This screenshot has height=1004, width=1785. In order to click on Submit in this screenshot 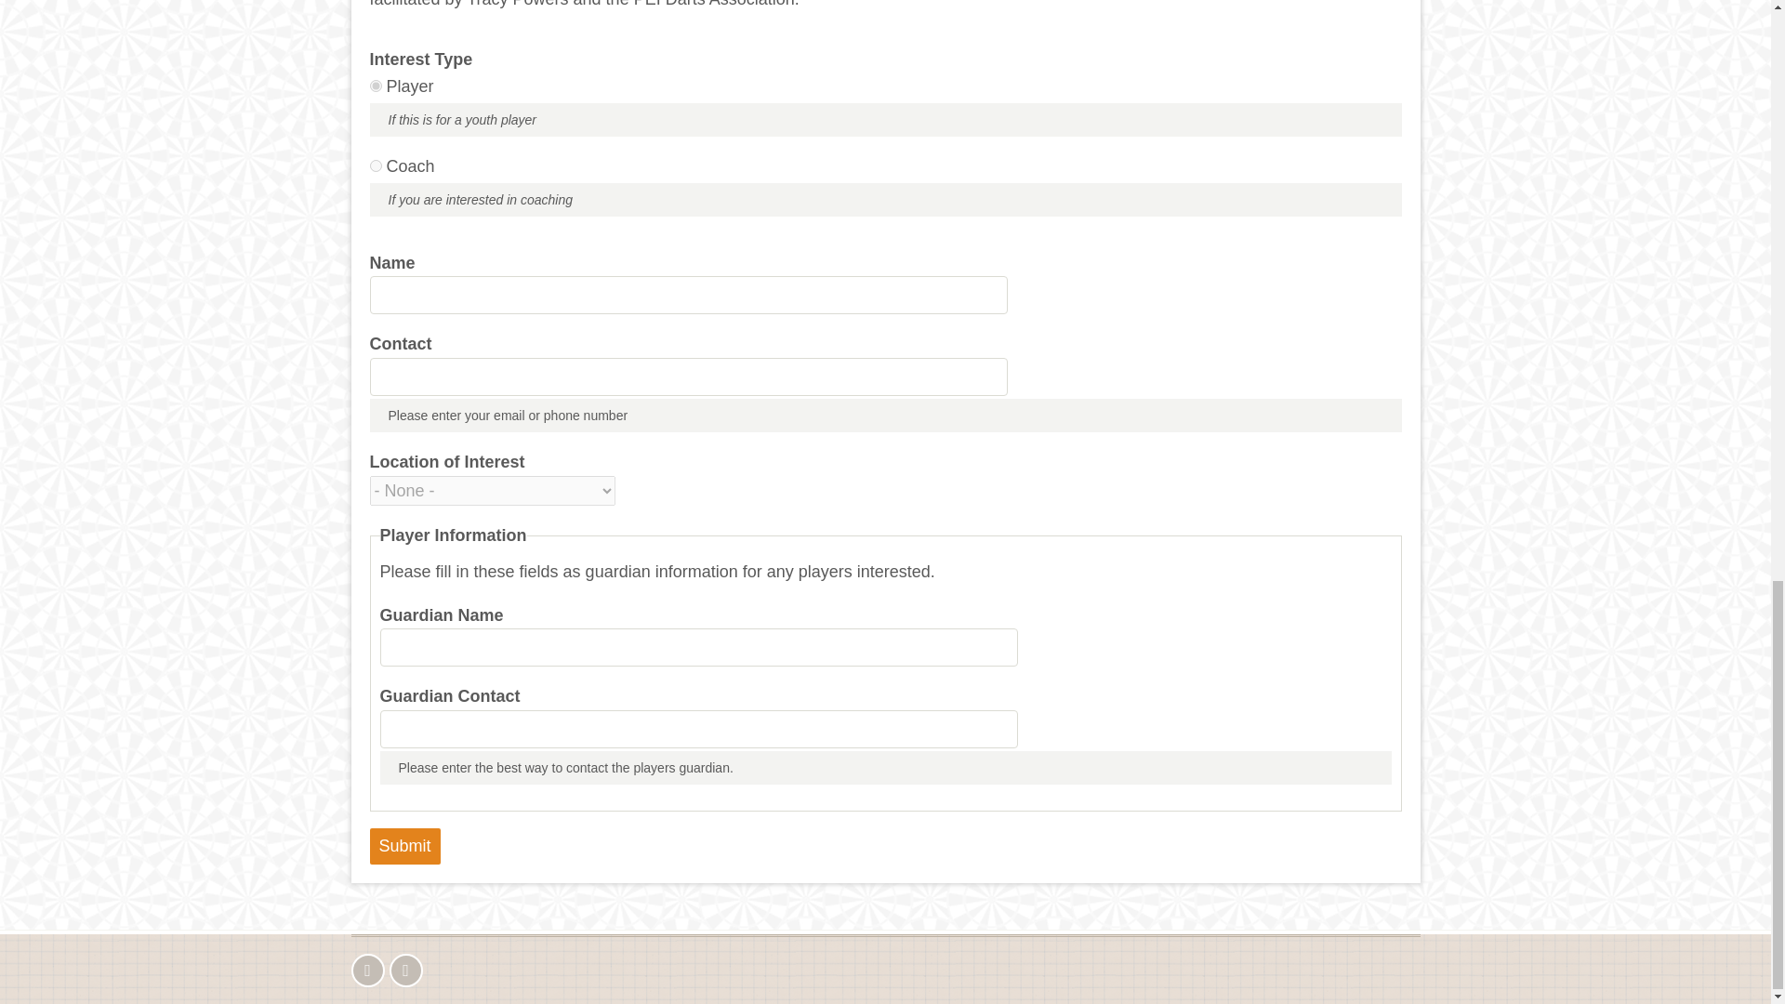, I will do `click(405, 846)`.